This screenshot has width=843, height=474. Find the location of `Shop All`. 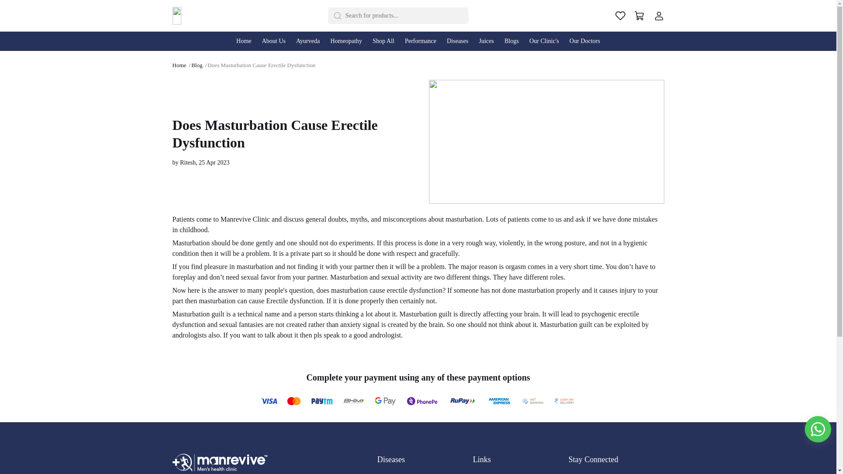

Shop All is located at coordinates (384, 41).